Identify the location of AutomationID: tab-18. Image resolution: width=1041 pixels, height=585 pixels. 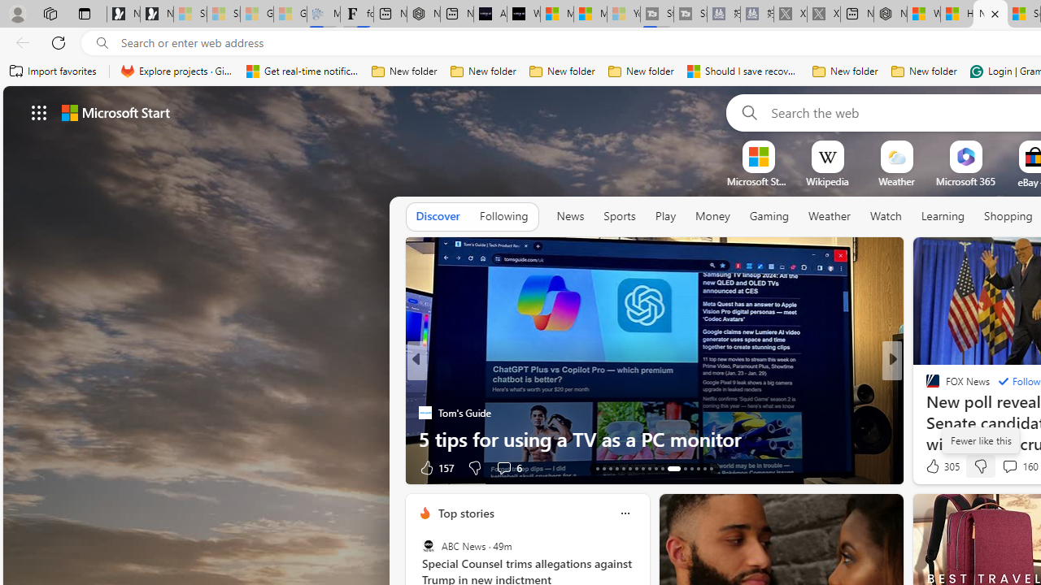
(629, 468).